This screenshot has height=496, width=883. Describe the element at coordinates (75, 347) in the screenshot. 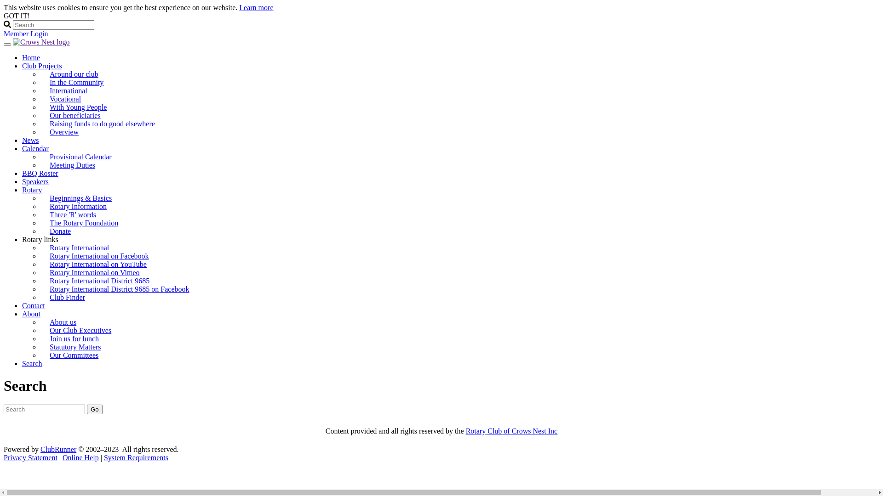

I see `Statutory Matters` at that location.